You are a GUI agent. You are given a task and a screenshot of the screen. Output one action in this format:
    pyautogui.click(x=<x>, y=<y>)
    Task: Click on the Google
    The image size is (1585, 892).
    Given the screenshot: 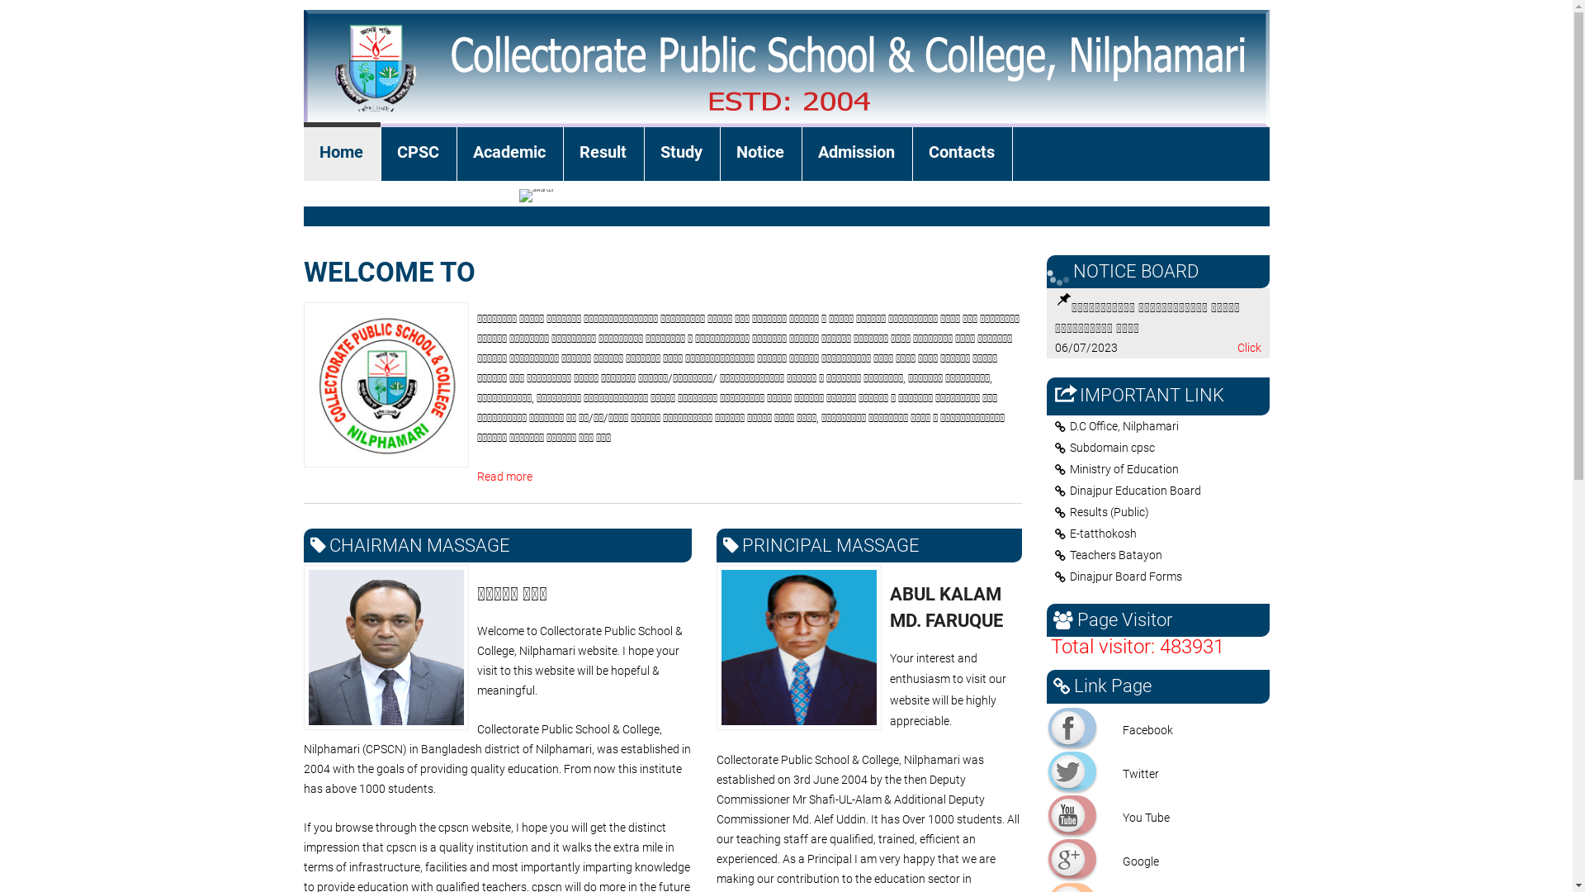 What is the action you would take?
    pyautogui.click(x=1072, y=859)
    